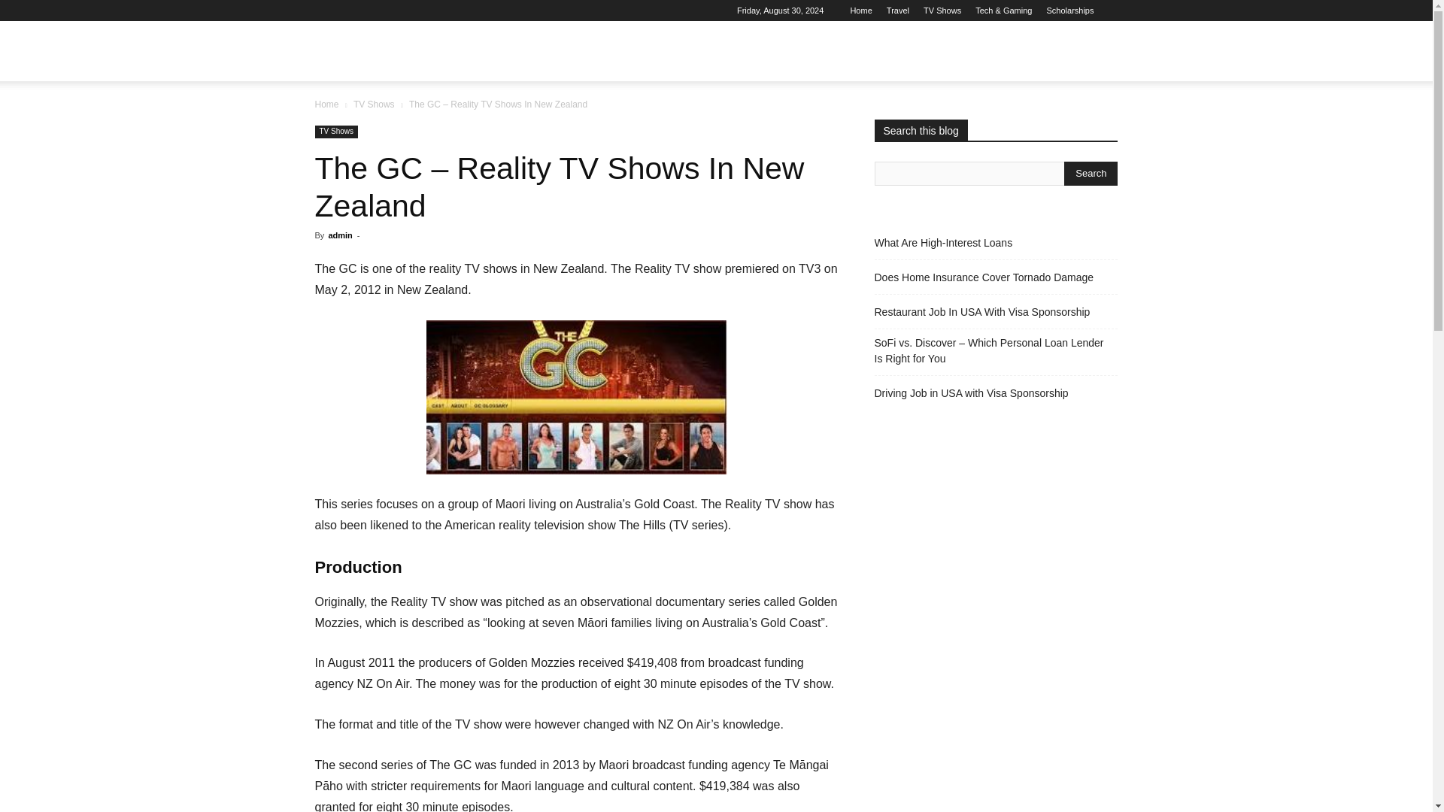 The width and height of the screenshot is (1444, 812). I want to click on SCHOLARSHIPS, so click(808, 51).